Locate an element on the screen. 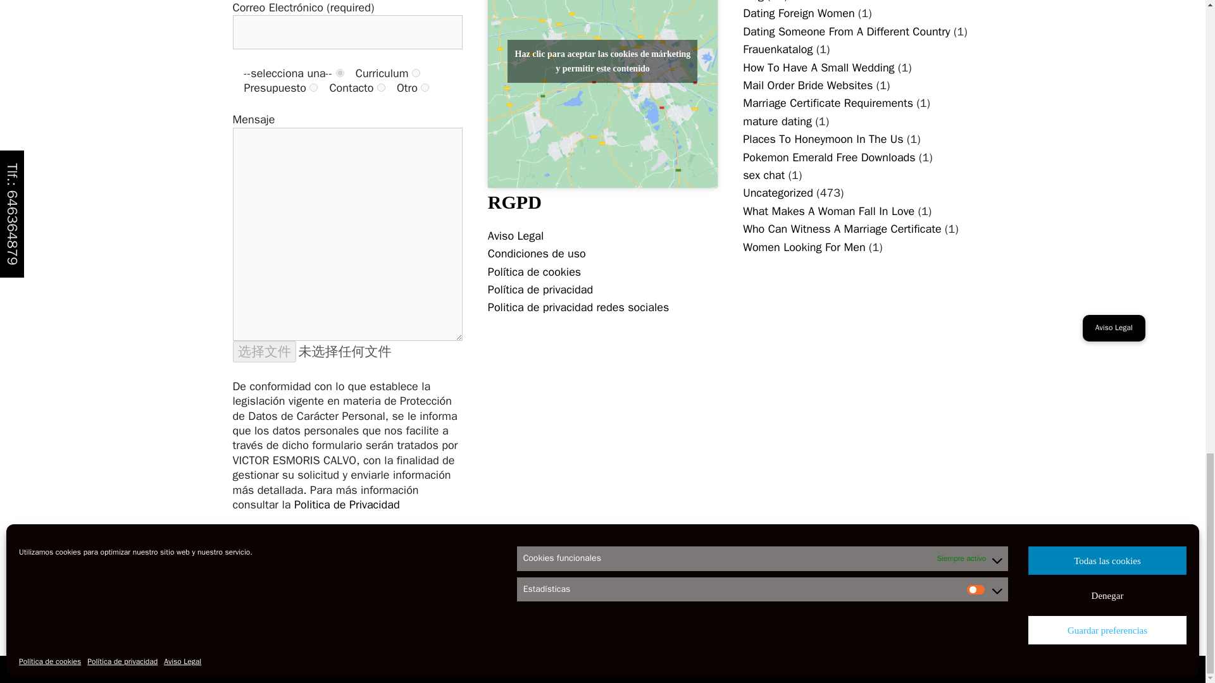  Otro is located at coordinates (424, 87).